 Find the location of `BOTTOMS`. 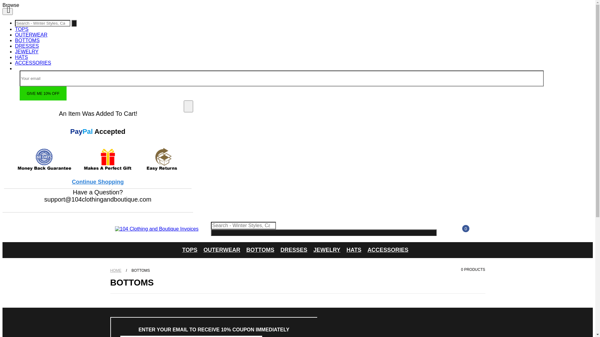

BOTTOMS is located at coordinates (260, 250).